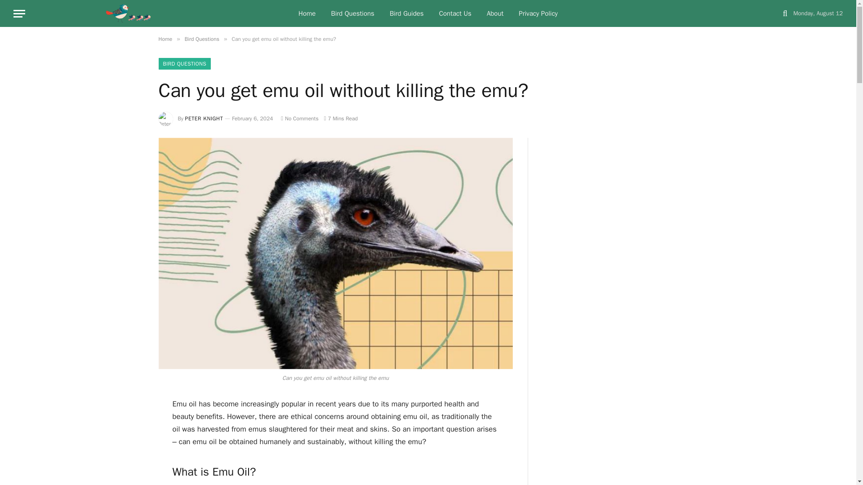  I want to click on Birdful, so click(129, 13).